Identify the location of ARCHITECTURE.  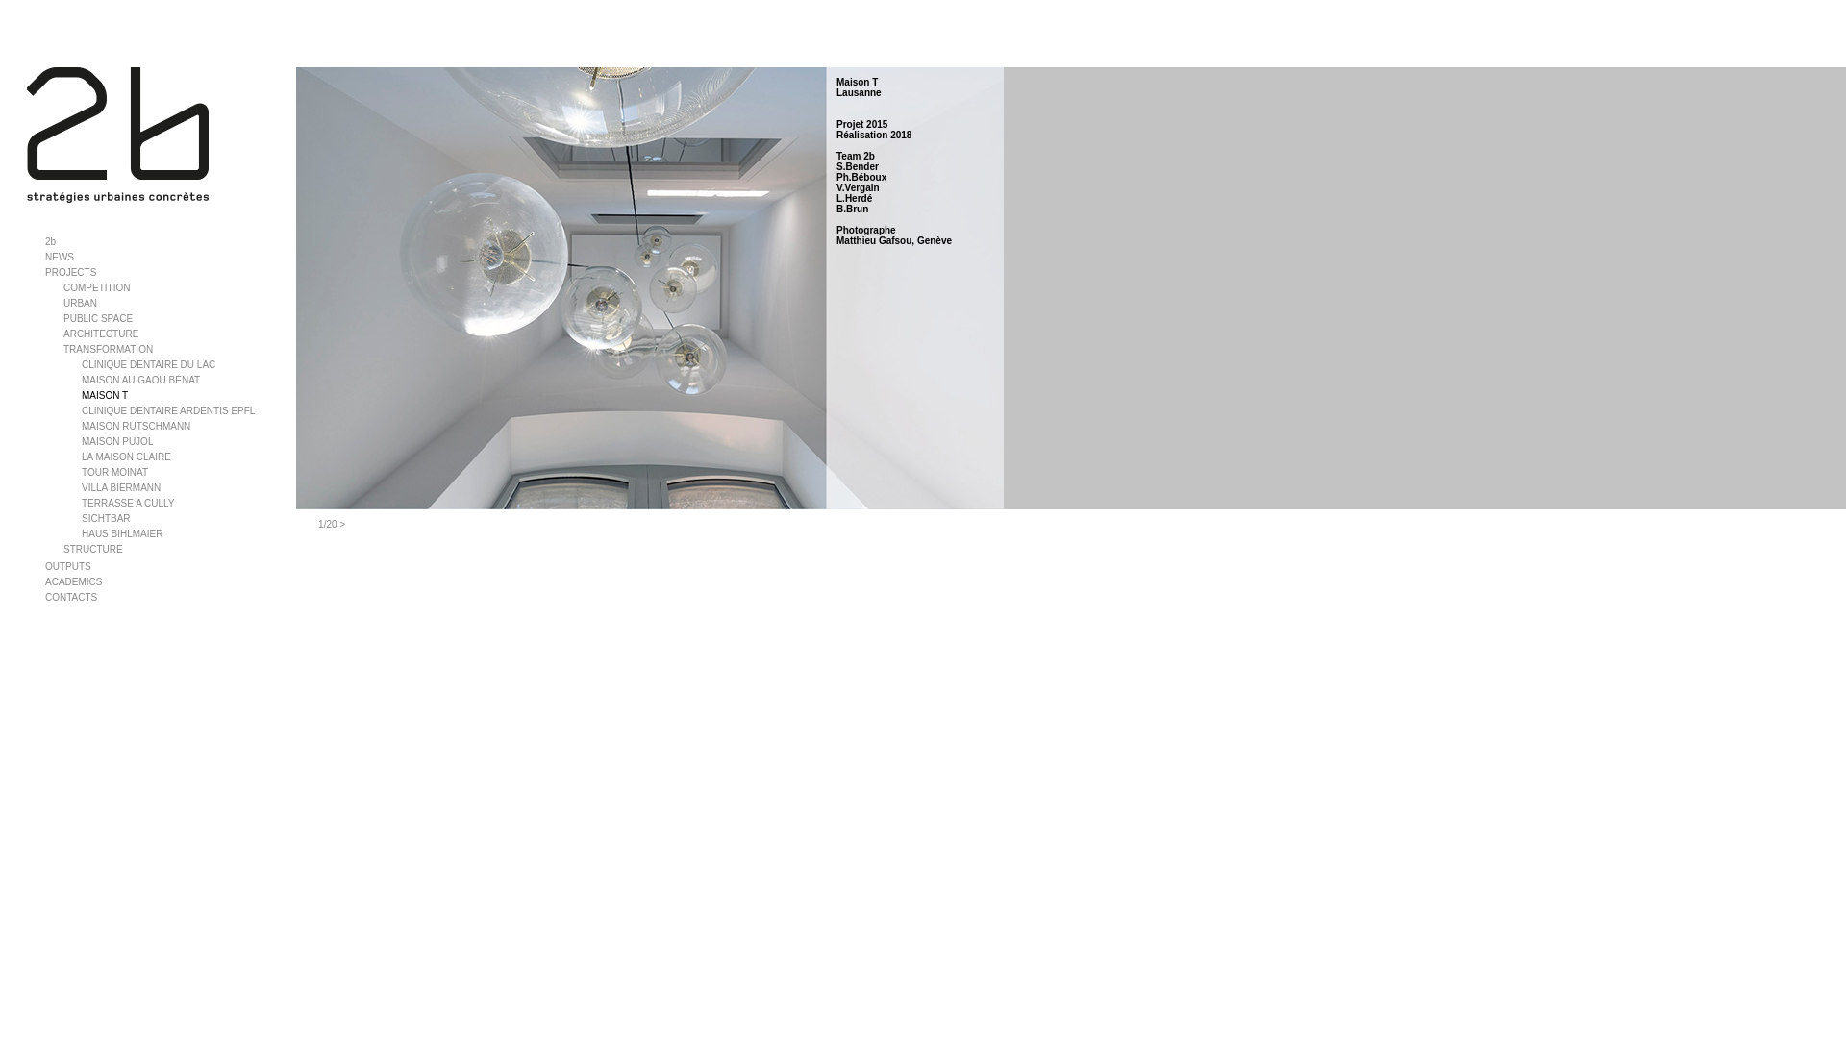
(101, 334).